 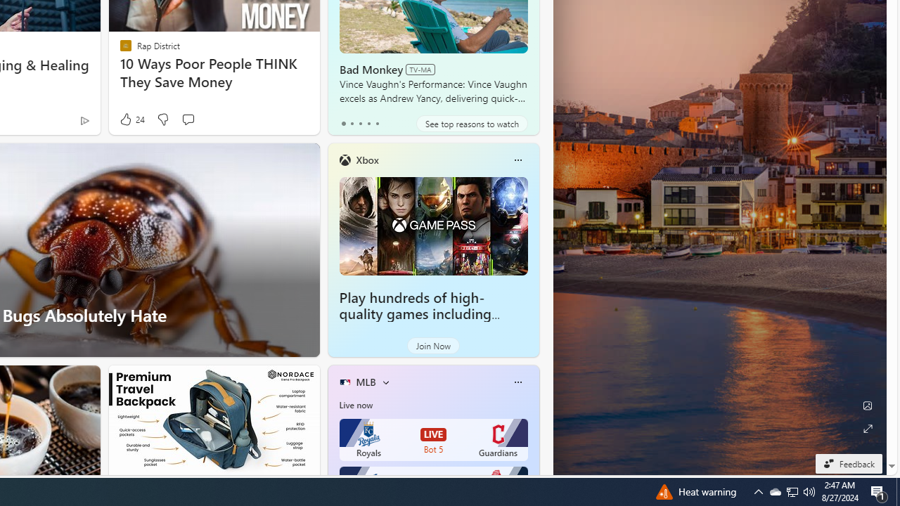 What do you see at coordinates (368, 124) in the screenshot?
I see `tab-3` at bounding box center [368, 124].